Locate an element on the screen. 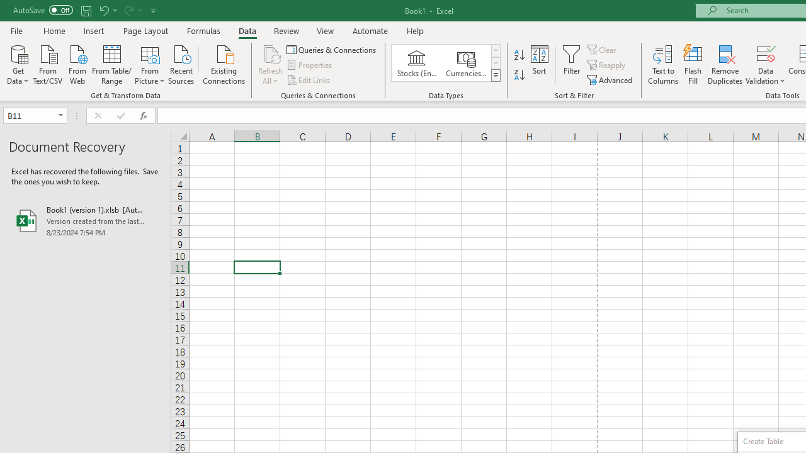 The image size is (806, 453). Get Data is located at coordinates (18, 64).